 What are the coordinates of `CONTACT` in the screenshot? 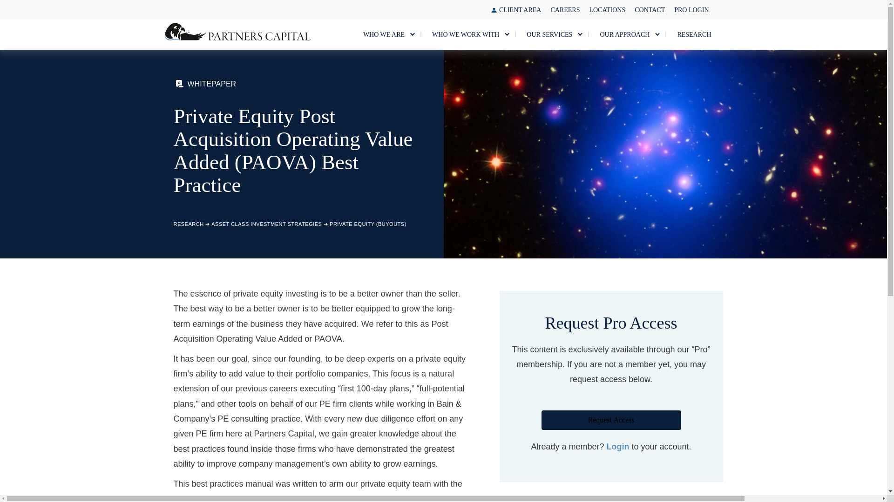 It's located at (650, 10).